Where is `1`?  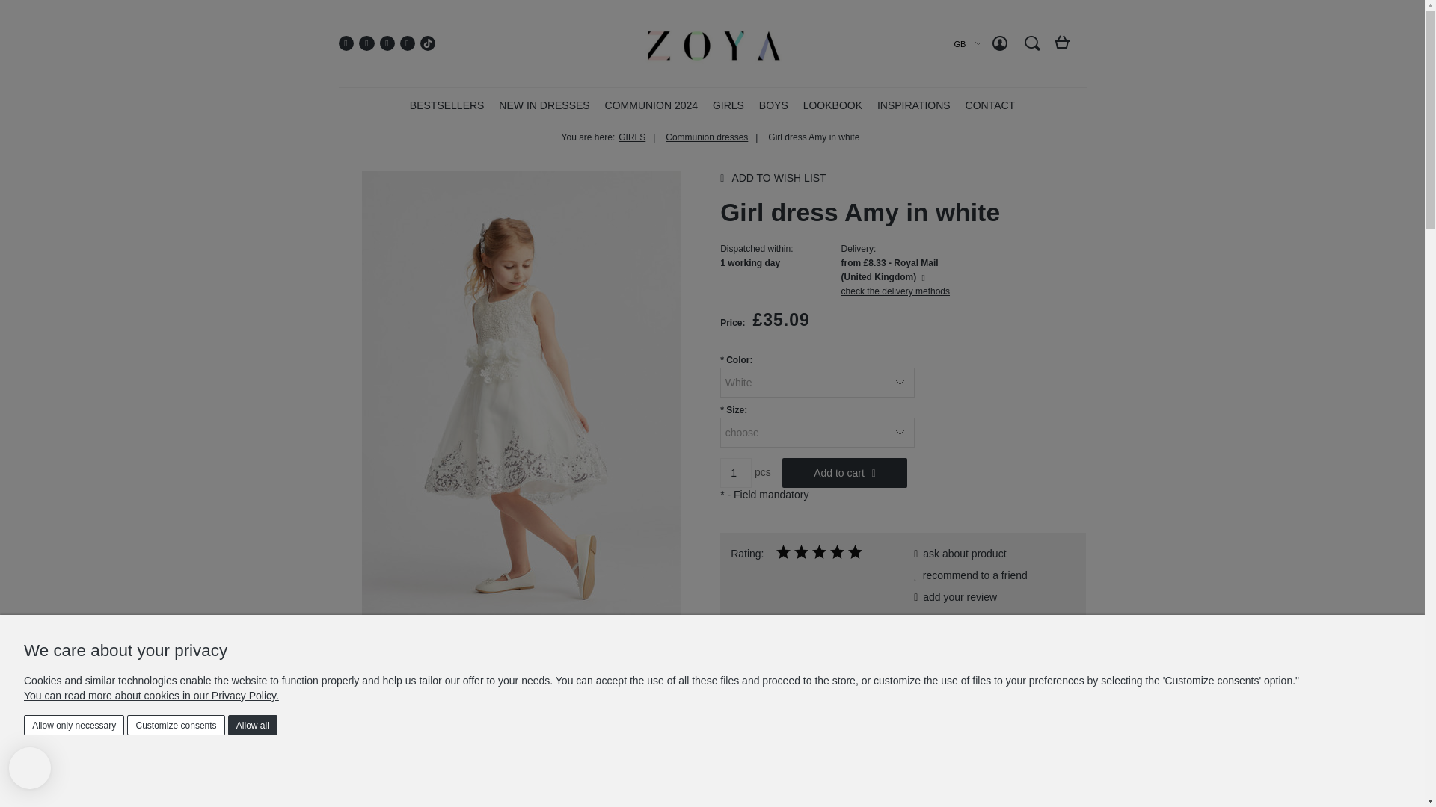
1 is located at coordinates (736, 473).